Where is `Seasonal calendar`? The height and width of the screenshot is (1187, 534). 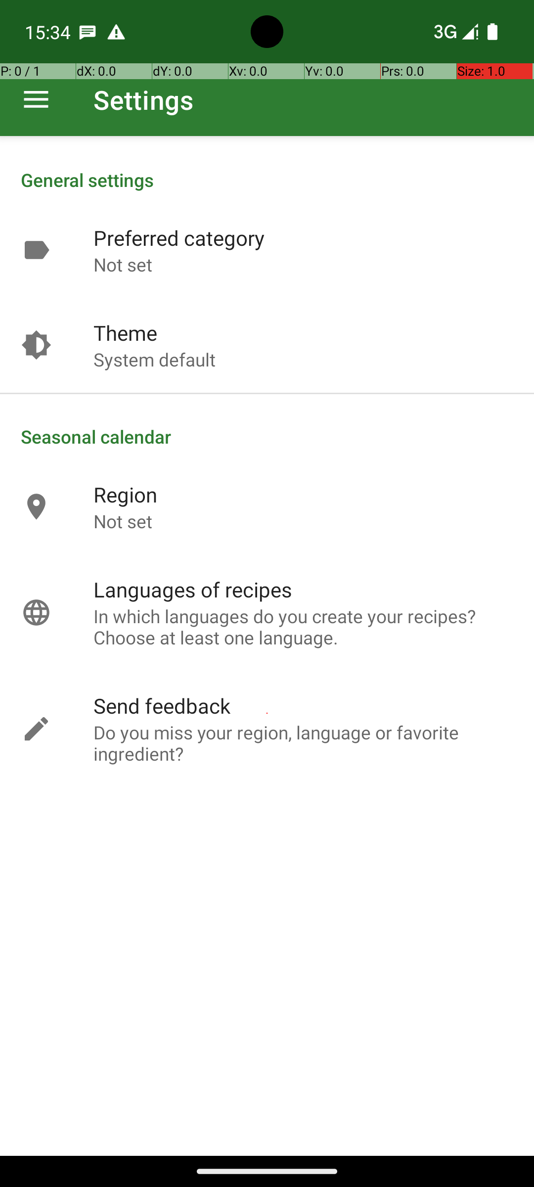
Seasonal calendar is located at coordinates (267, 436).